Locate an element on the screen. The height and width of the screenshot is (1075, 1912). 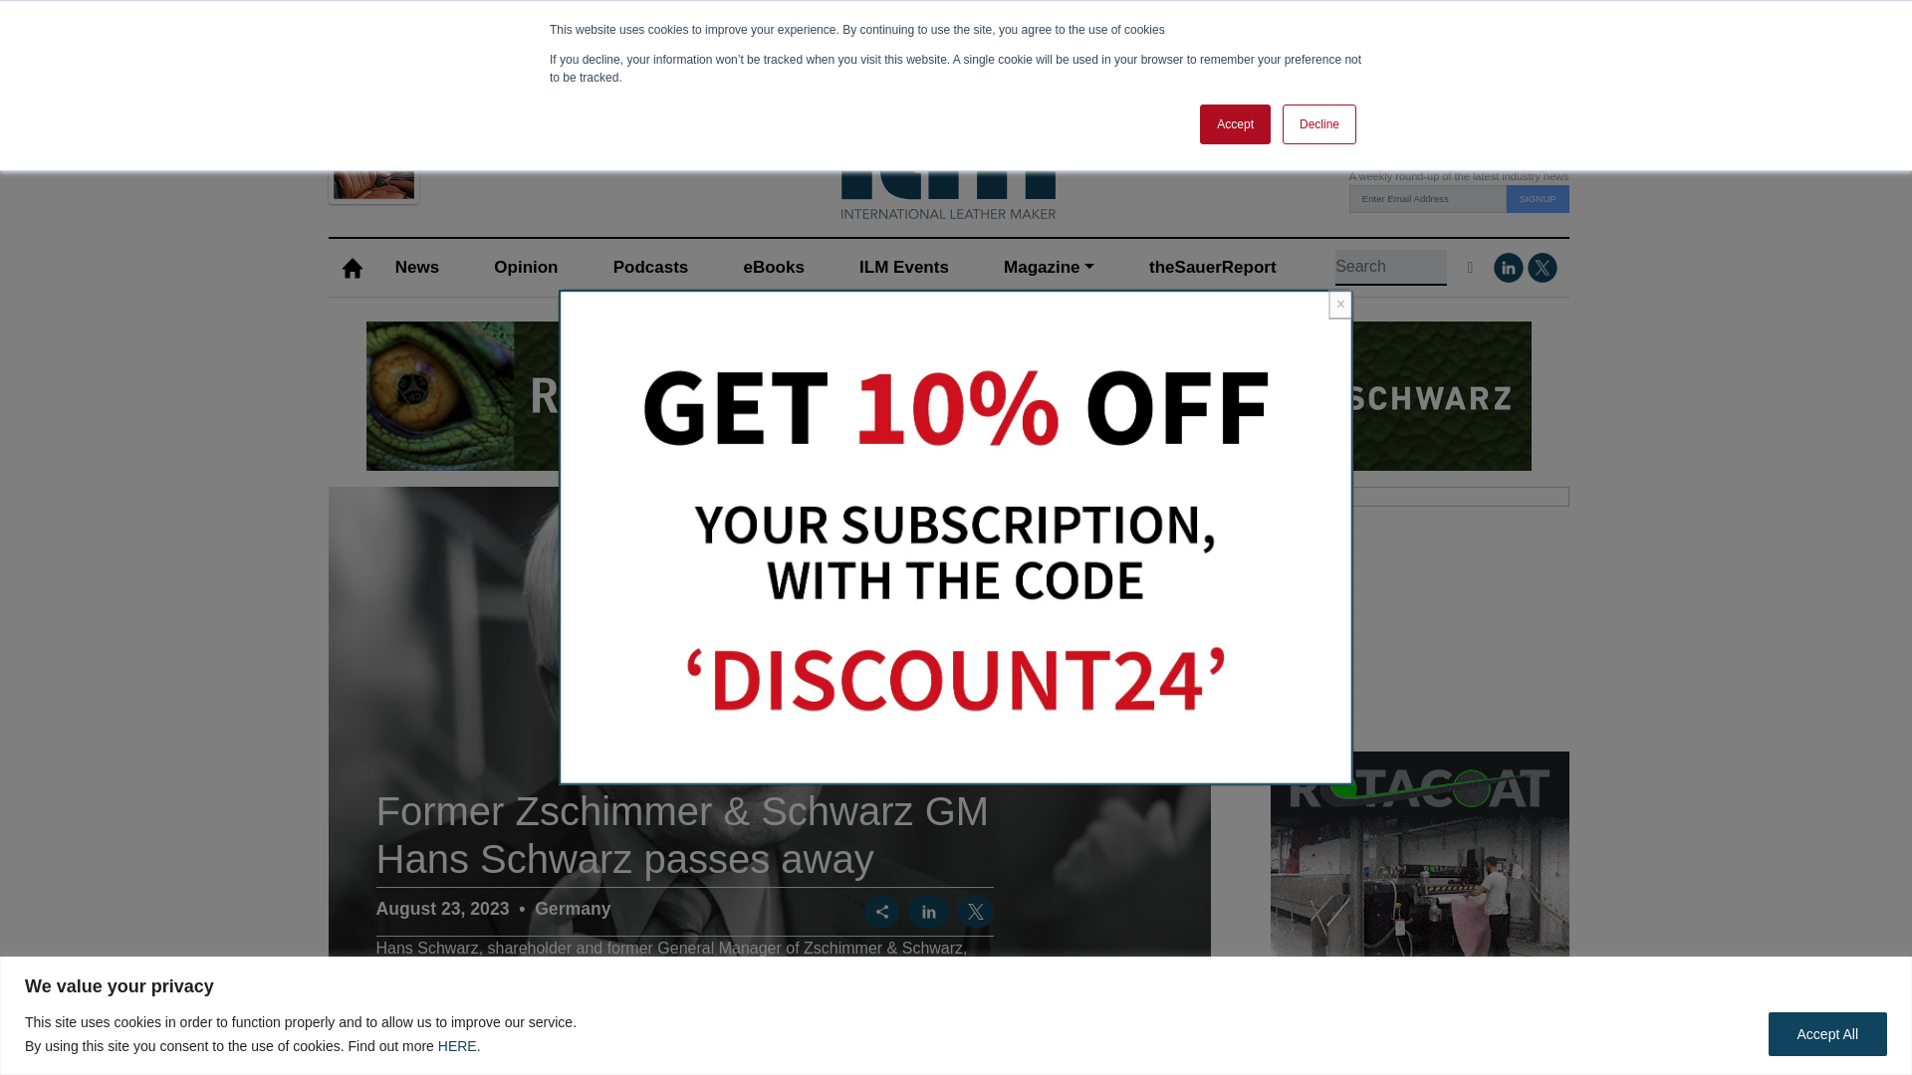
Accept is located at coordinates (1235, 123).